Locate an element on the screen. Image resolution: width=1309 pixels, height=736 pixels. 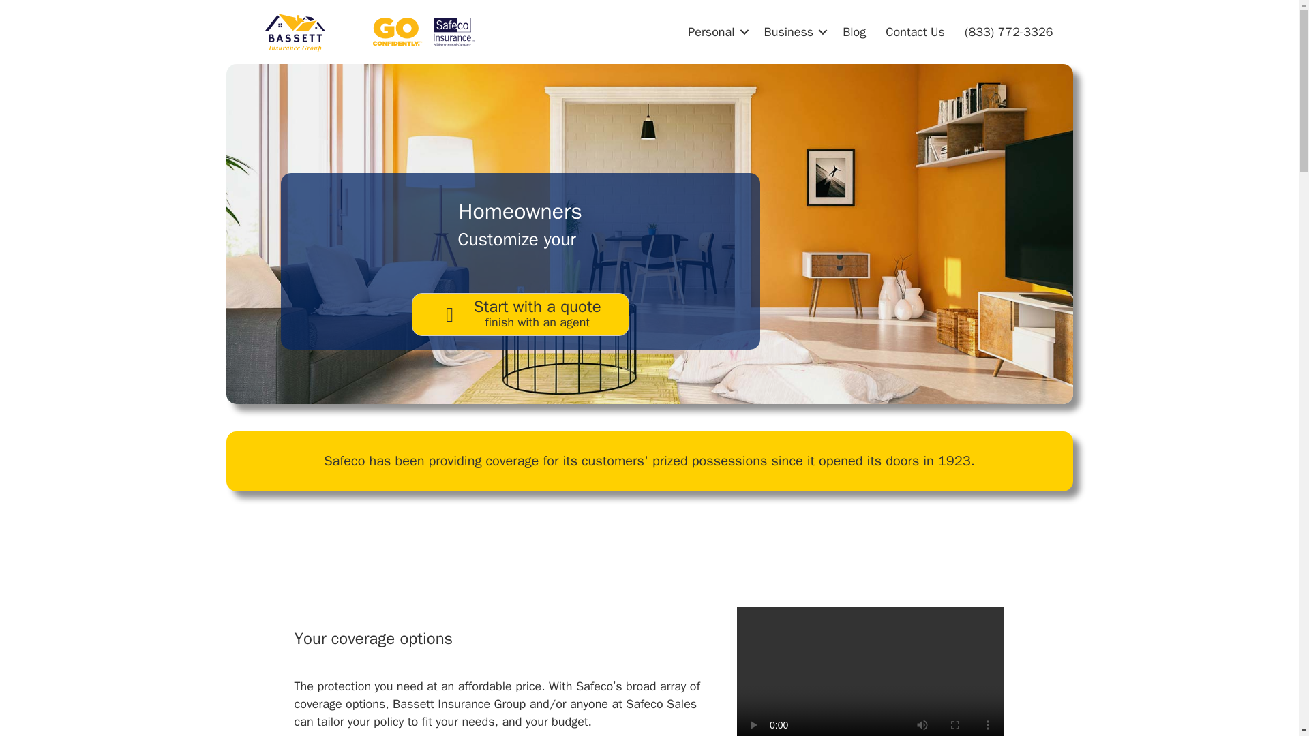
BIG.Logo.White.SVG.reduced.height-01 is located at coordinates (295, 31).